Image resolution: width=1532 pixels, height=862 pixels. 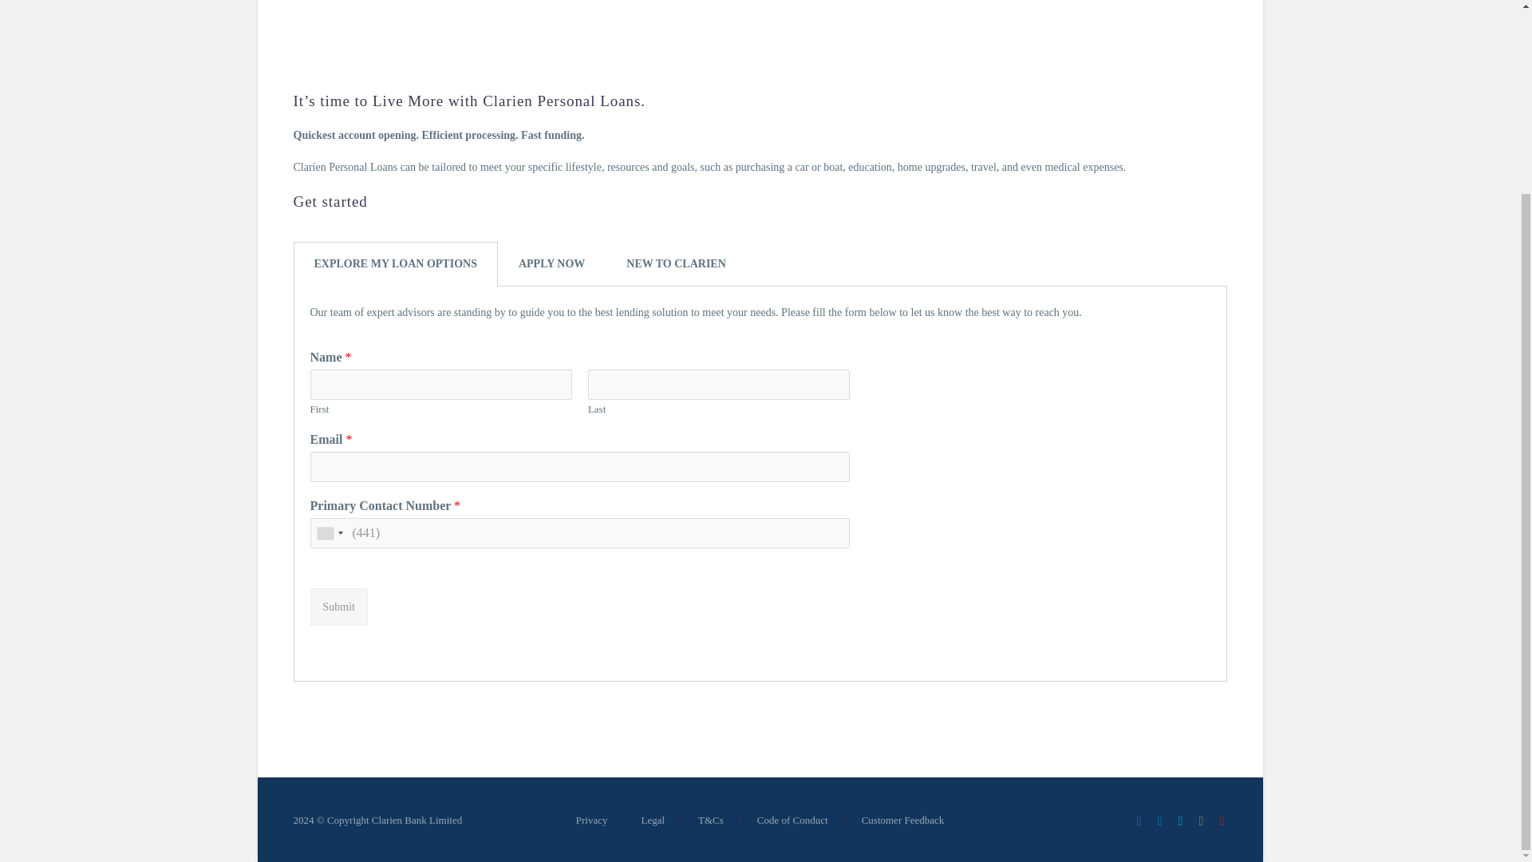 What do you see at coordinates (1181, 820) in the screenshot?
I see `Twitter` at bounding box center [1181, 820].